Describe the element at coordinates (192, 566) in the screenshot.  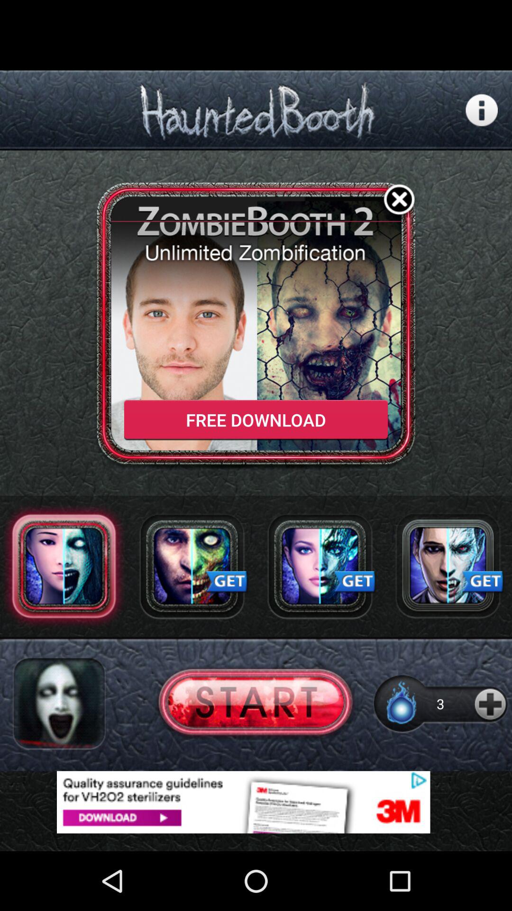
I see `open face` at that location.